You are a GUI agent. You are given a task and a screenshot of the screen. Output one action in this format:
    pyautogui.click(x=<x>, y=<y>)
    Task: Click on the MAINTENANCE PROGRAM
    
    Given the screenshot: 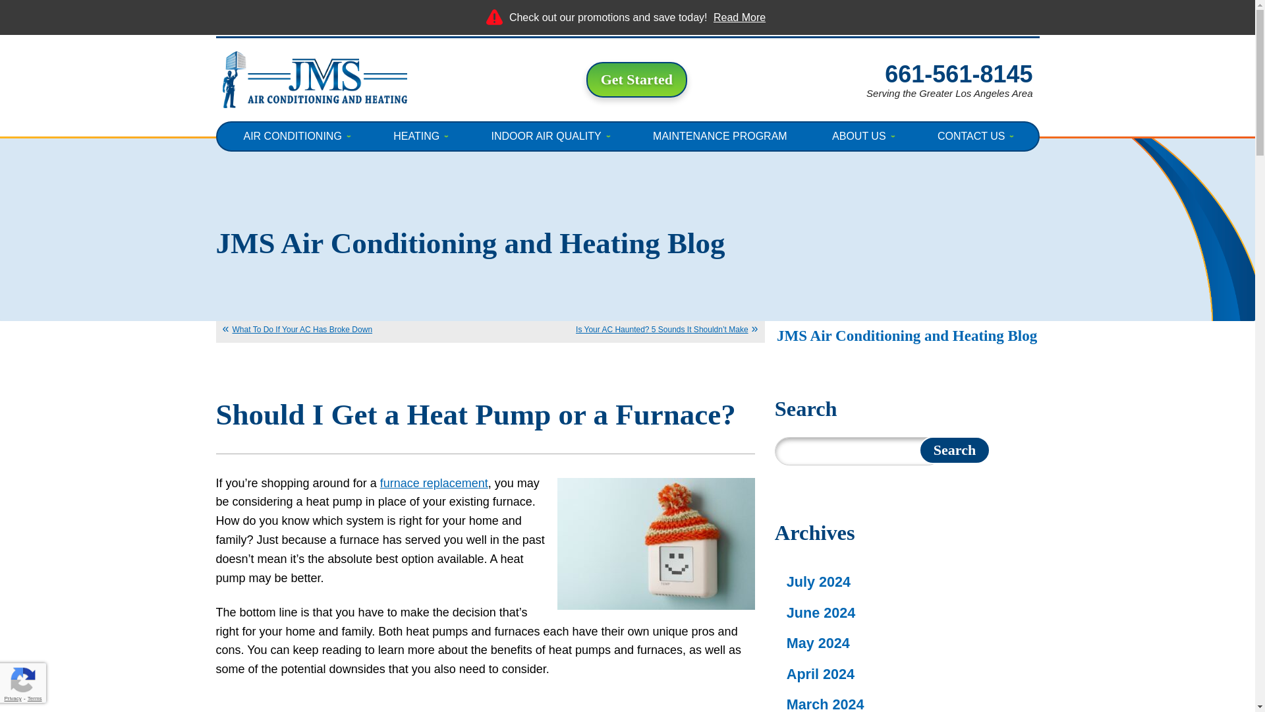 What is the action you would take?
    pyautogui.click(x=719, y=136)
    